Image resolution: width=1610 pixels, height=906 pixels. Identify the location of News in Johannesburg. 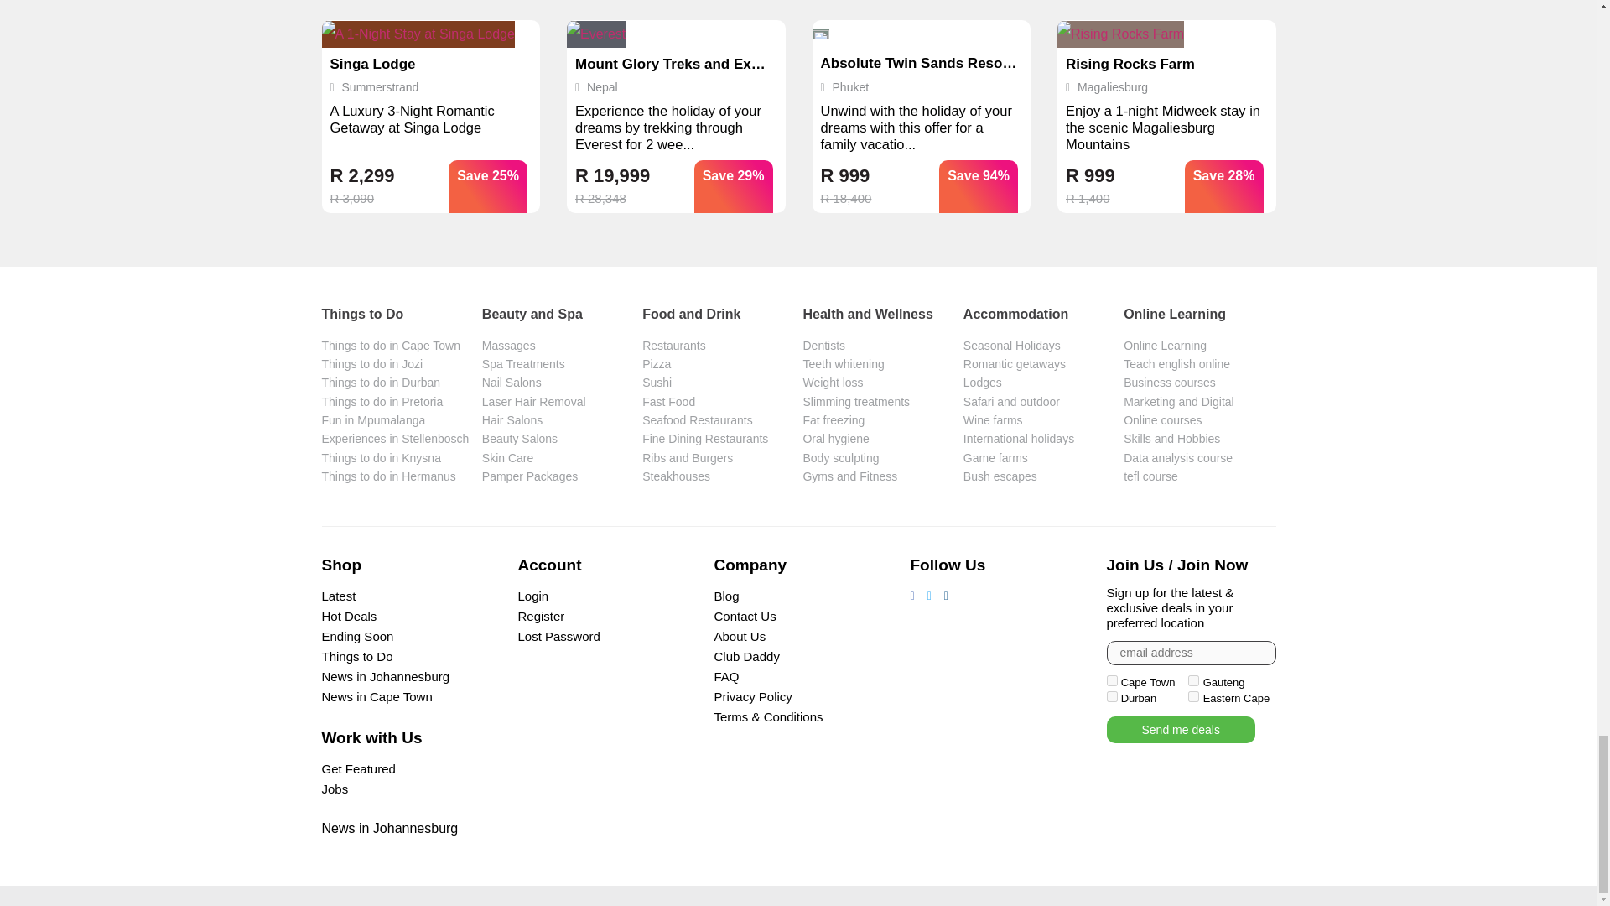
(386, 676).